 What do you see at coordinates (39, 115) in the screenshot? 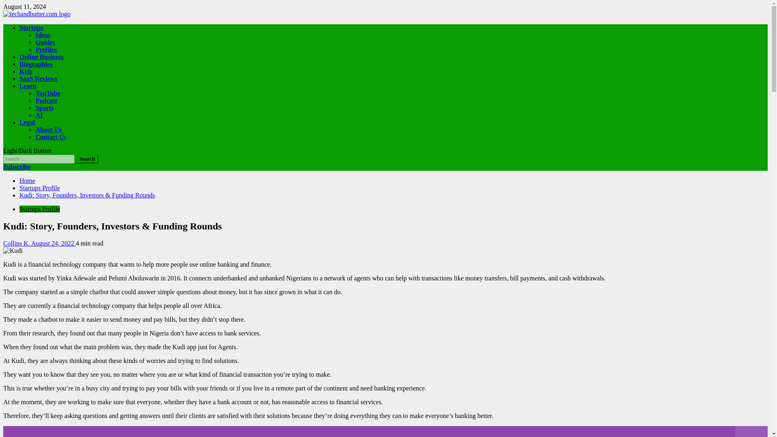
I see `AI` at bounding box center [39, 115].